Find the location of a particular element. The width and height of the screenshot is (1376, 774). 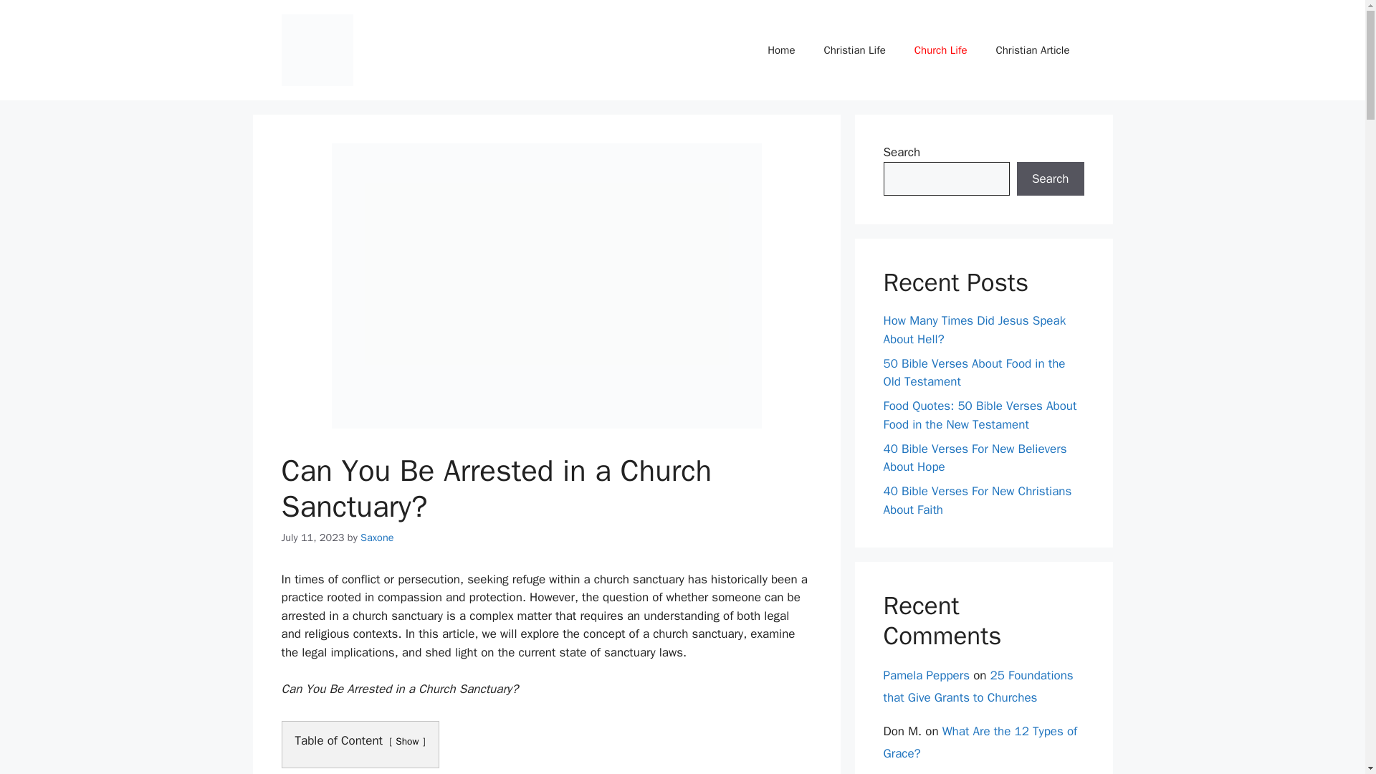

View all posts by Saxone is located at coordinates (377, 537).